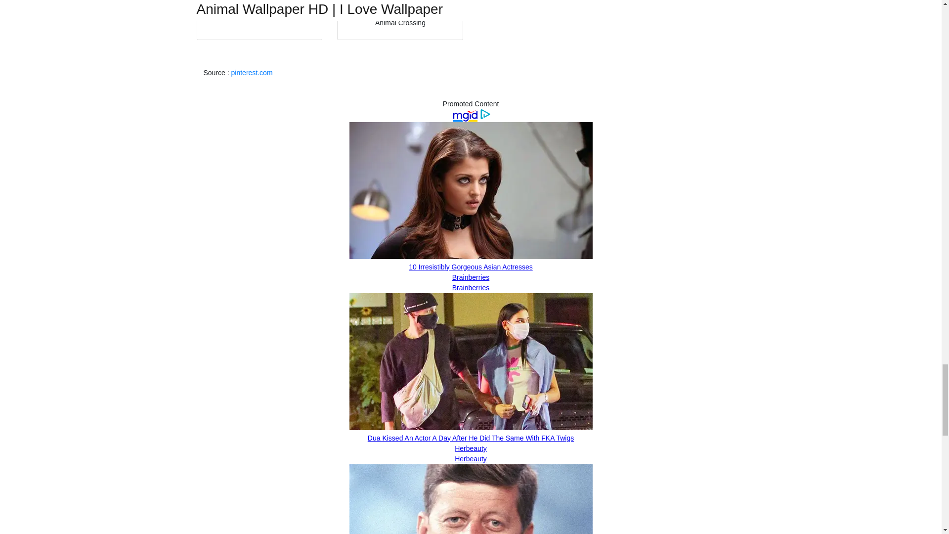  I want to click on pinterest.com, so click(252, 73).